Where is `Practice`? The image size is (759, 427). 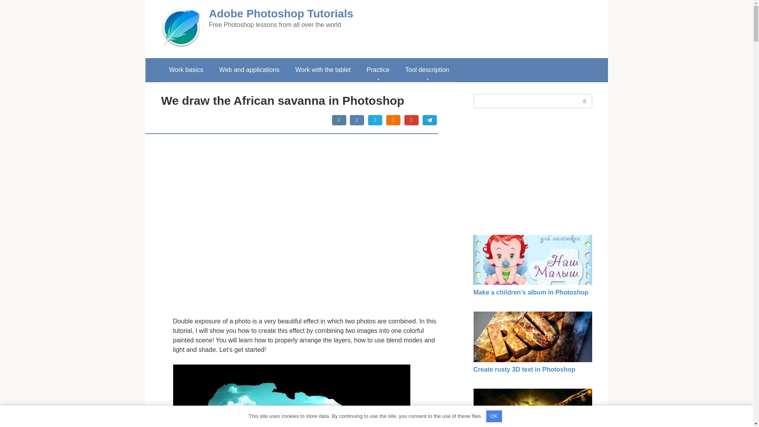 Practice is located at coordinates (378, 70).